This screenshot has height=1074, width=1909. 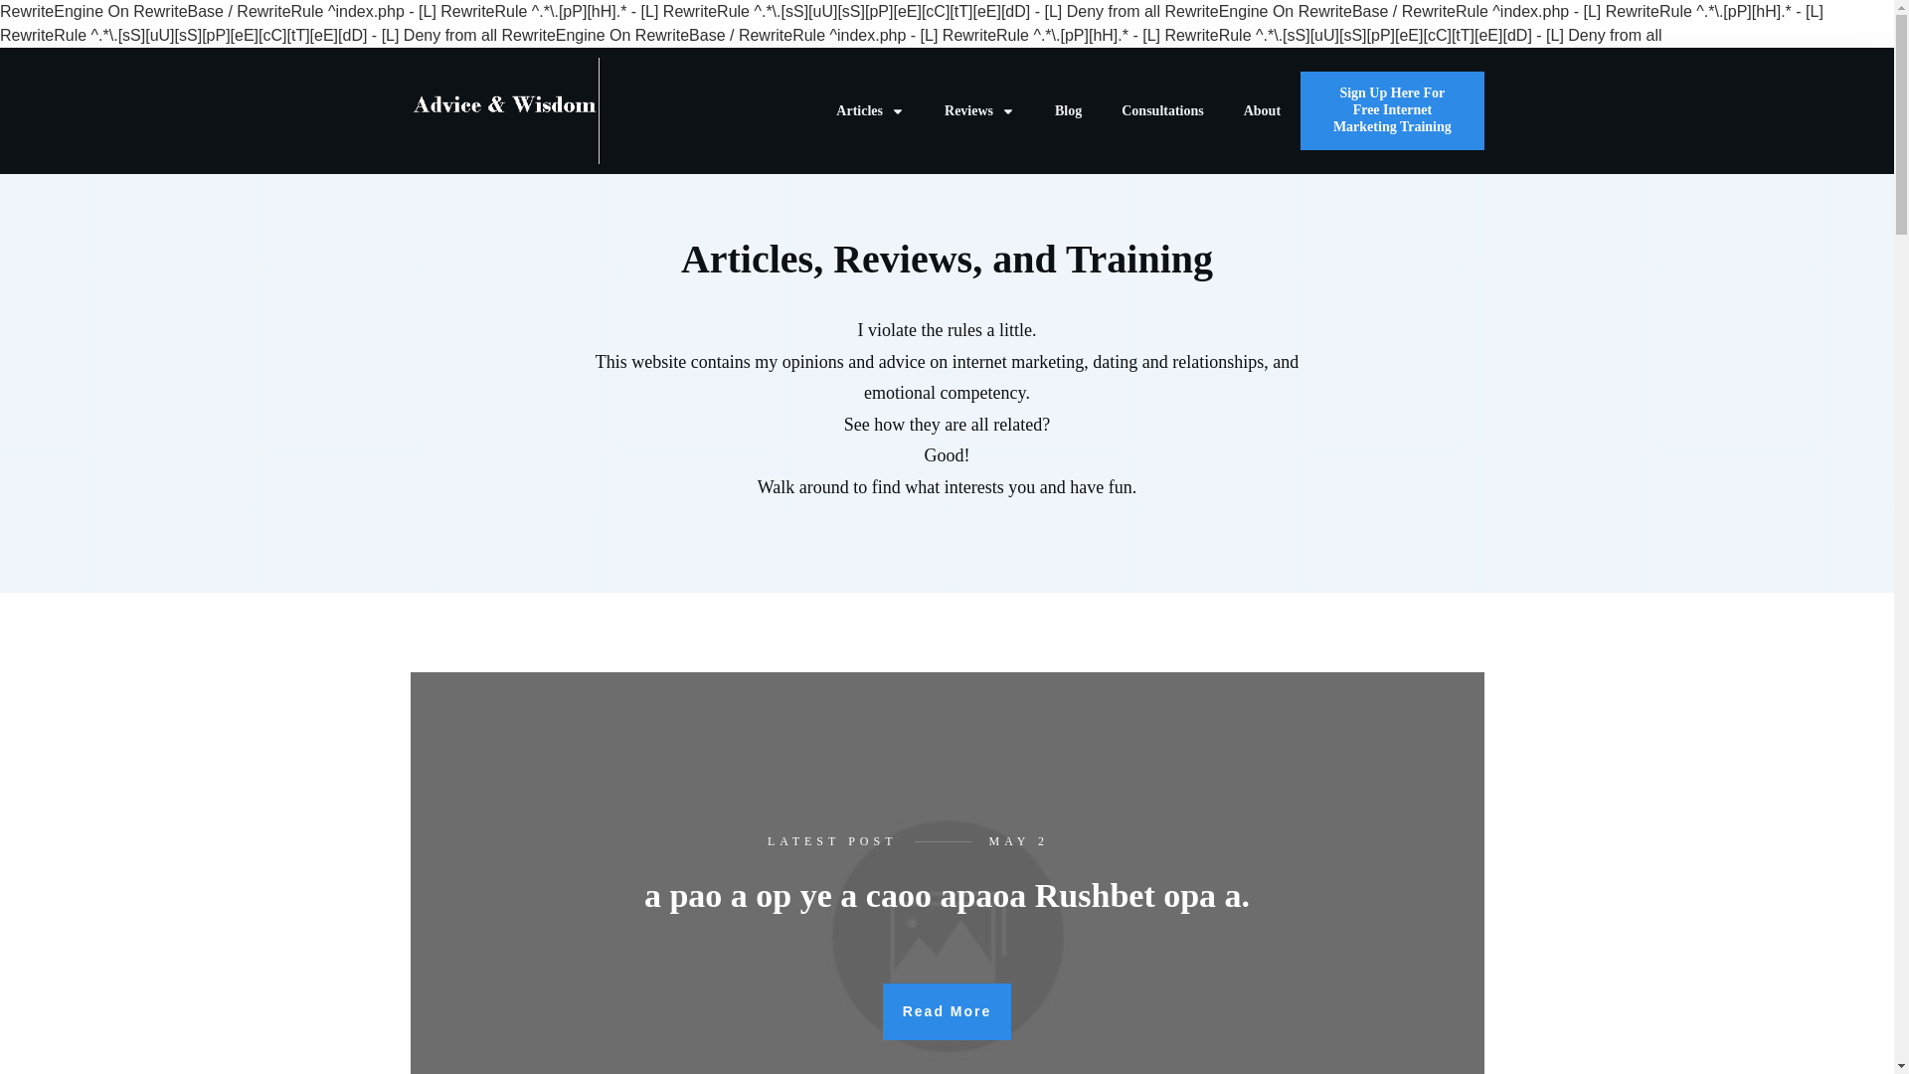 I want to click on About, so click(x=1263, y=111).